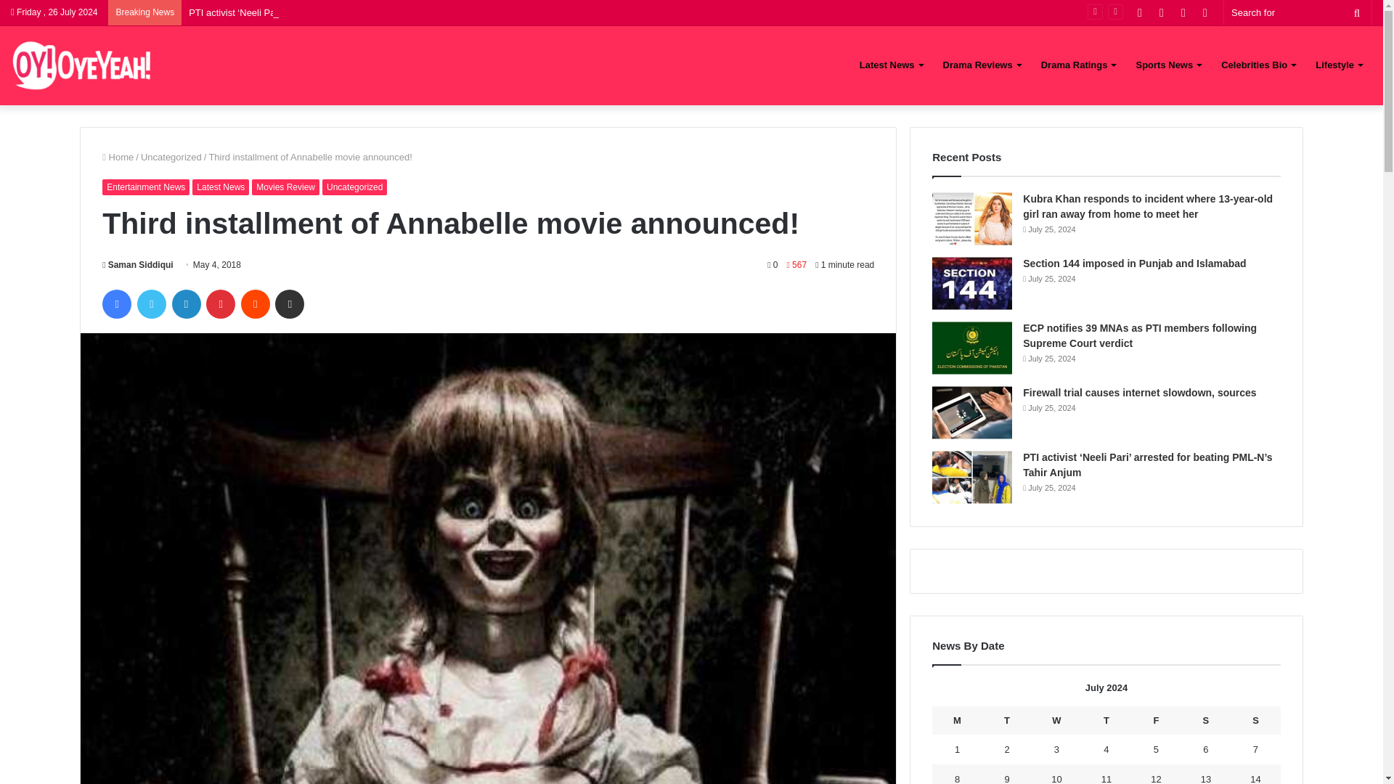  I want to click on Search for, so click(1356, 12).